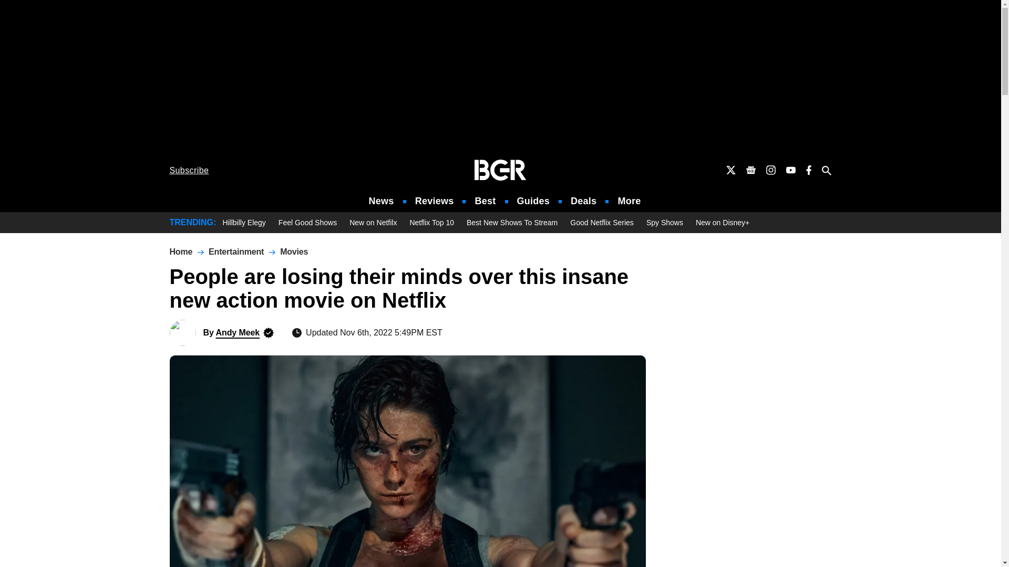  What do you see at coordinates (382, 201) in the screenshot?
I see `News` at bounding box center [382, 201].